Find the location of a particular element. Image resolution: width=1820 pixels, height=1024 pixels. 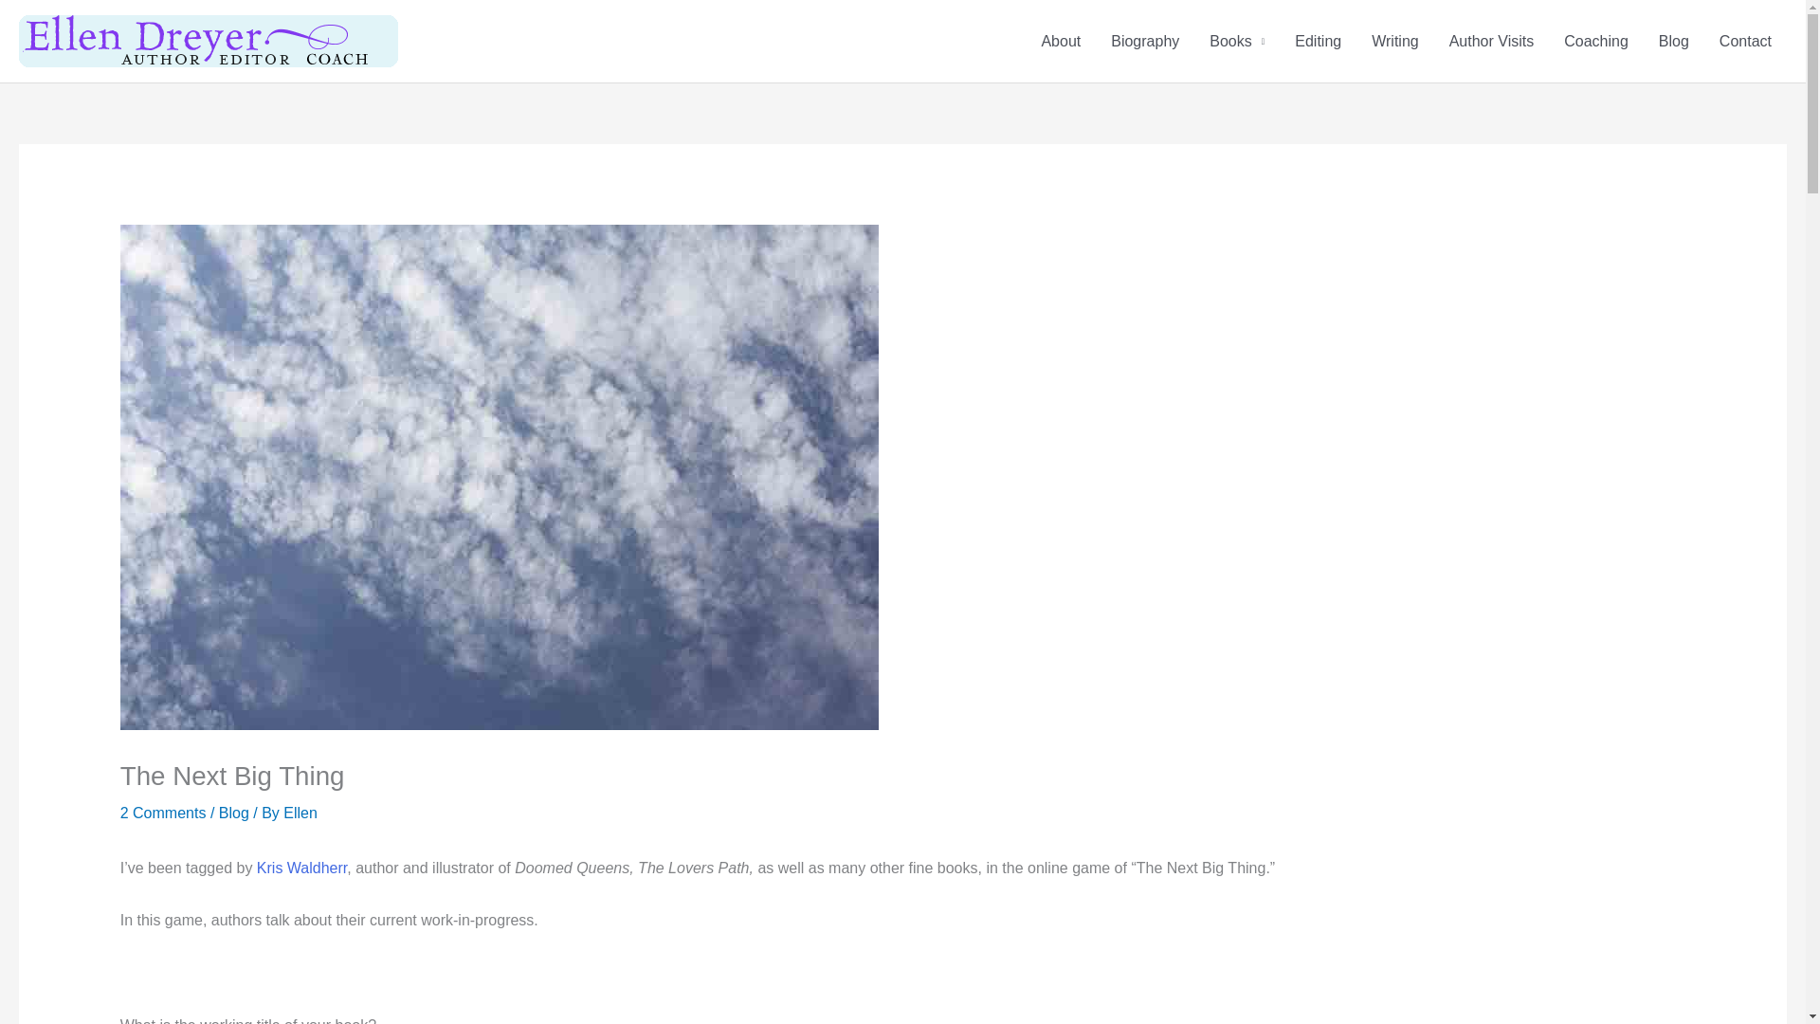

Coaching is located at coordinates (1595, 42).